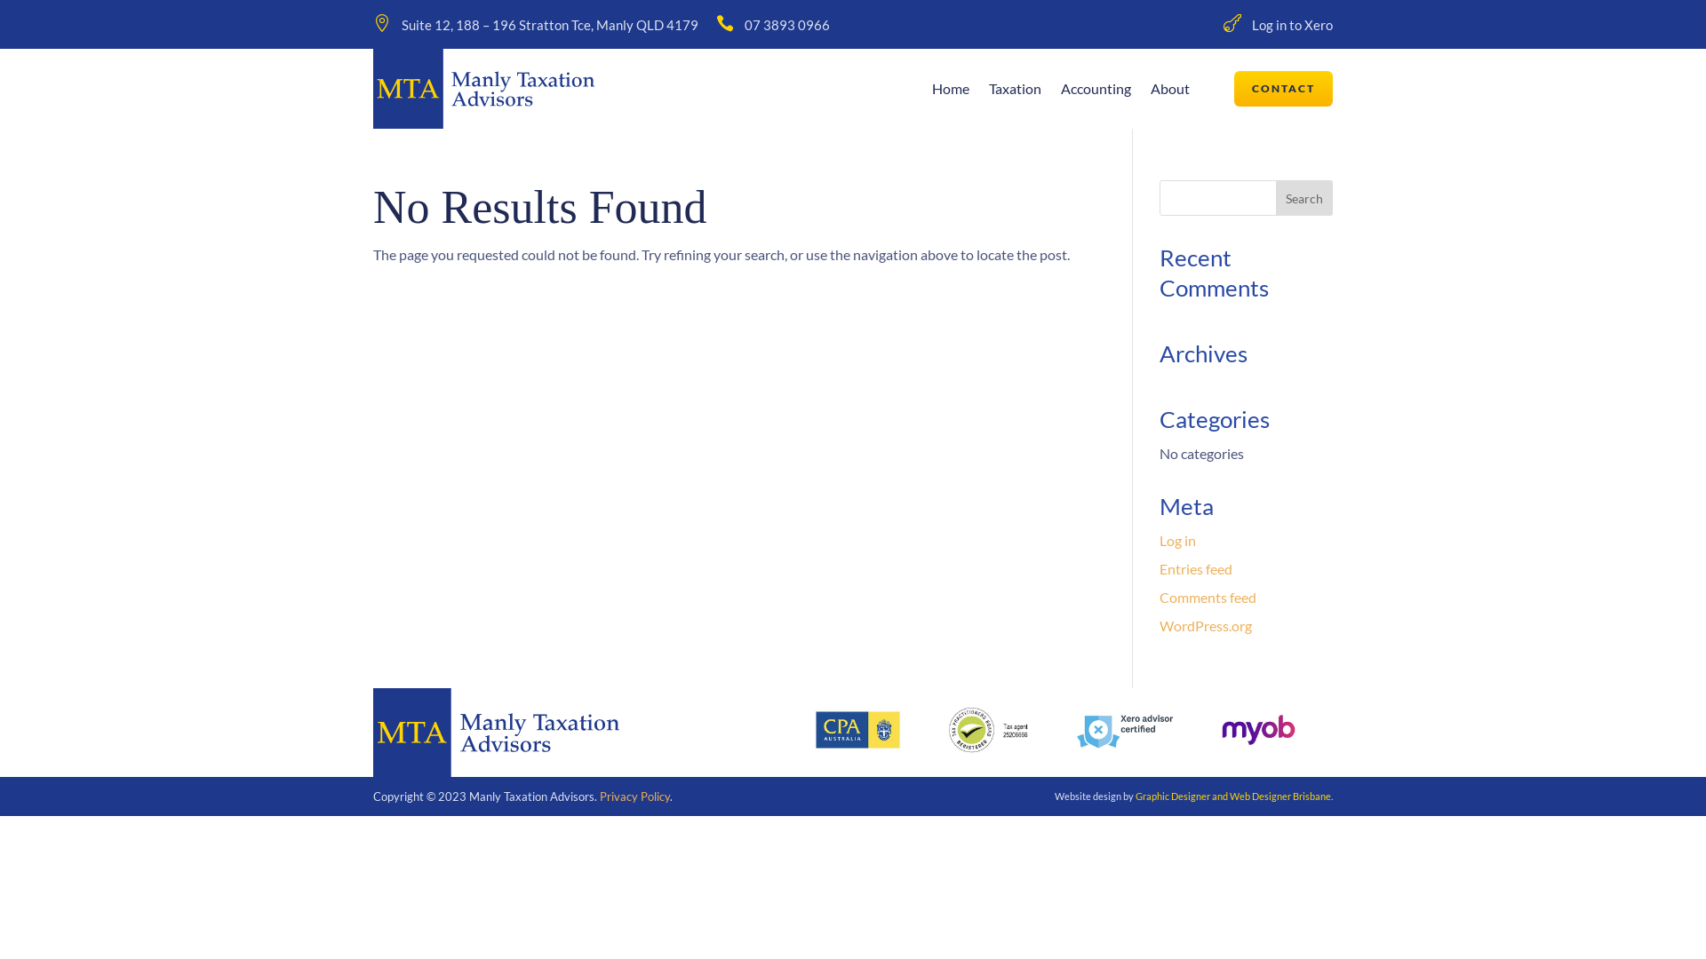 Image resolution: width=1706 pixels, height=959 pixels. Describe the element at coordinates (992, 730) in the screenshot. I see `manly-tax-advisors-TPB` at that location.